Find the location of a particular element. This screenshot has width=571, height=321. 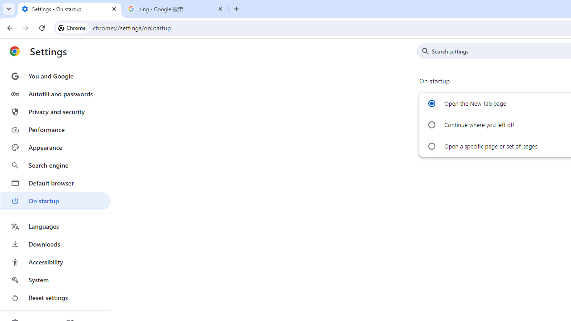

Reset settings is located at coordinates (55, 298).